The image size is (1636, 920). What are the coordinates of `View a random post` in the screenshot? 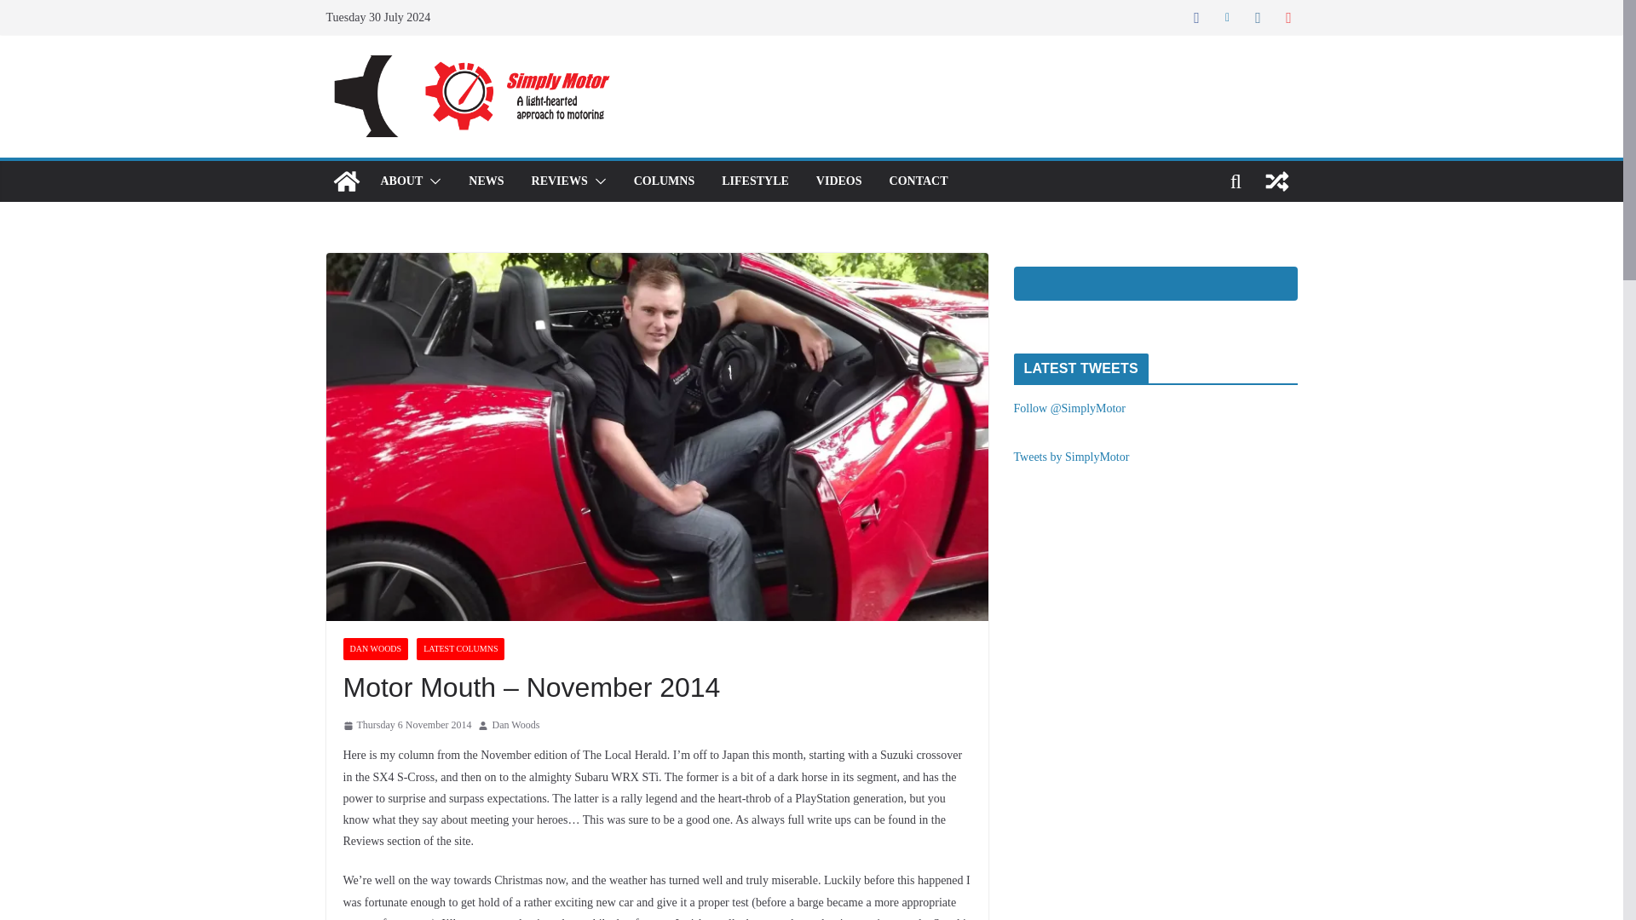 It's located at (1276, 181).